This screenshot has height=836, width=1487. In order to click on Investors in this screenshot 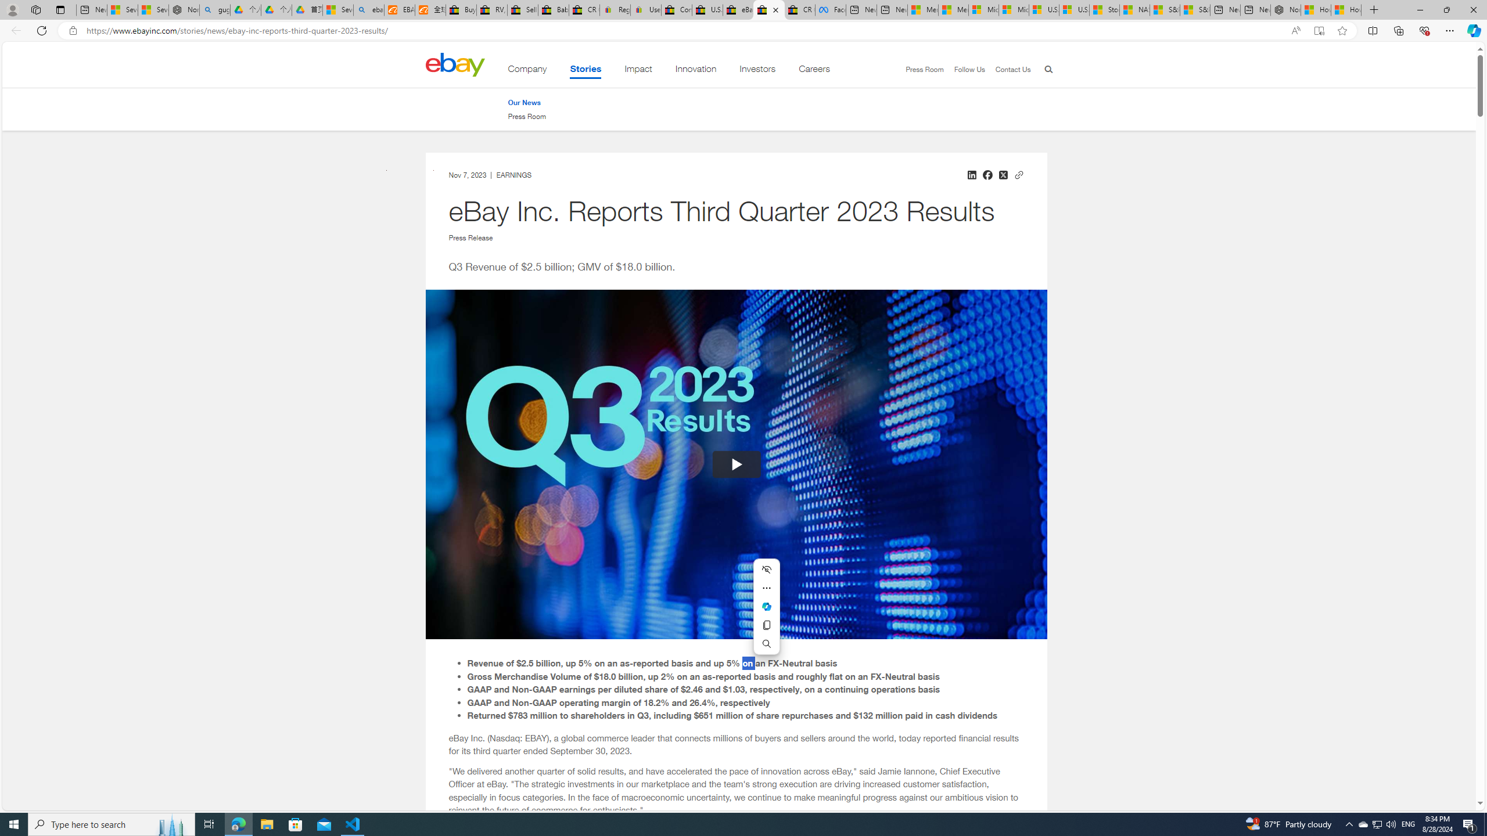, I will do `click(757, 71)`.